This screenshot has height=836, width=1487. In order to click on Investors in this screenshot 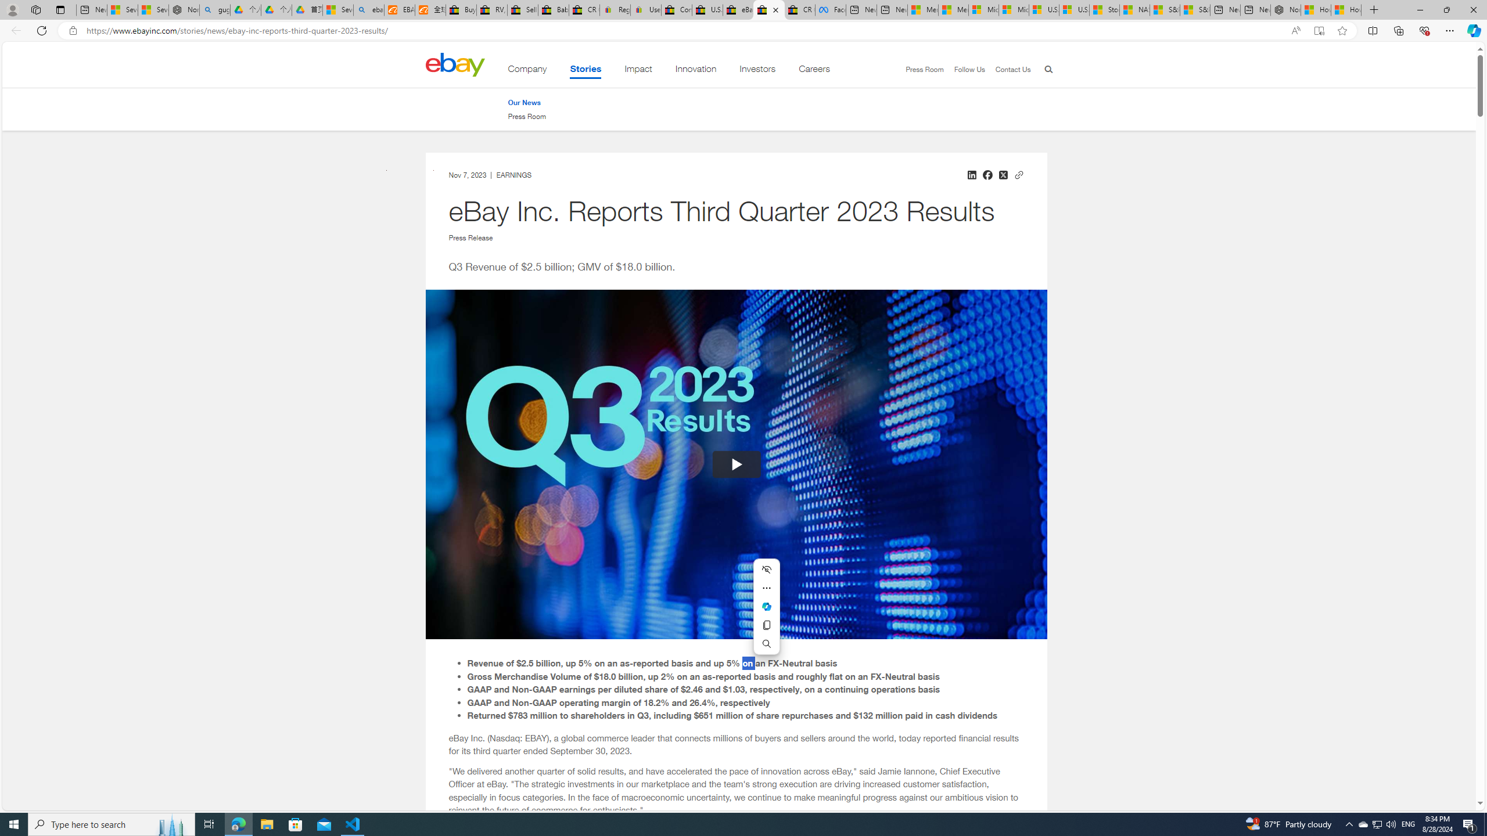, I will do `click(757, 71)`.